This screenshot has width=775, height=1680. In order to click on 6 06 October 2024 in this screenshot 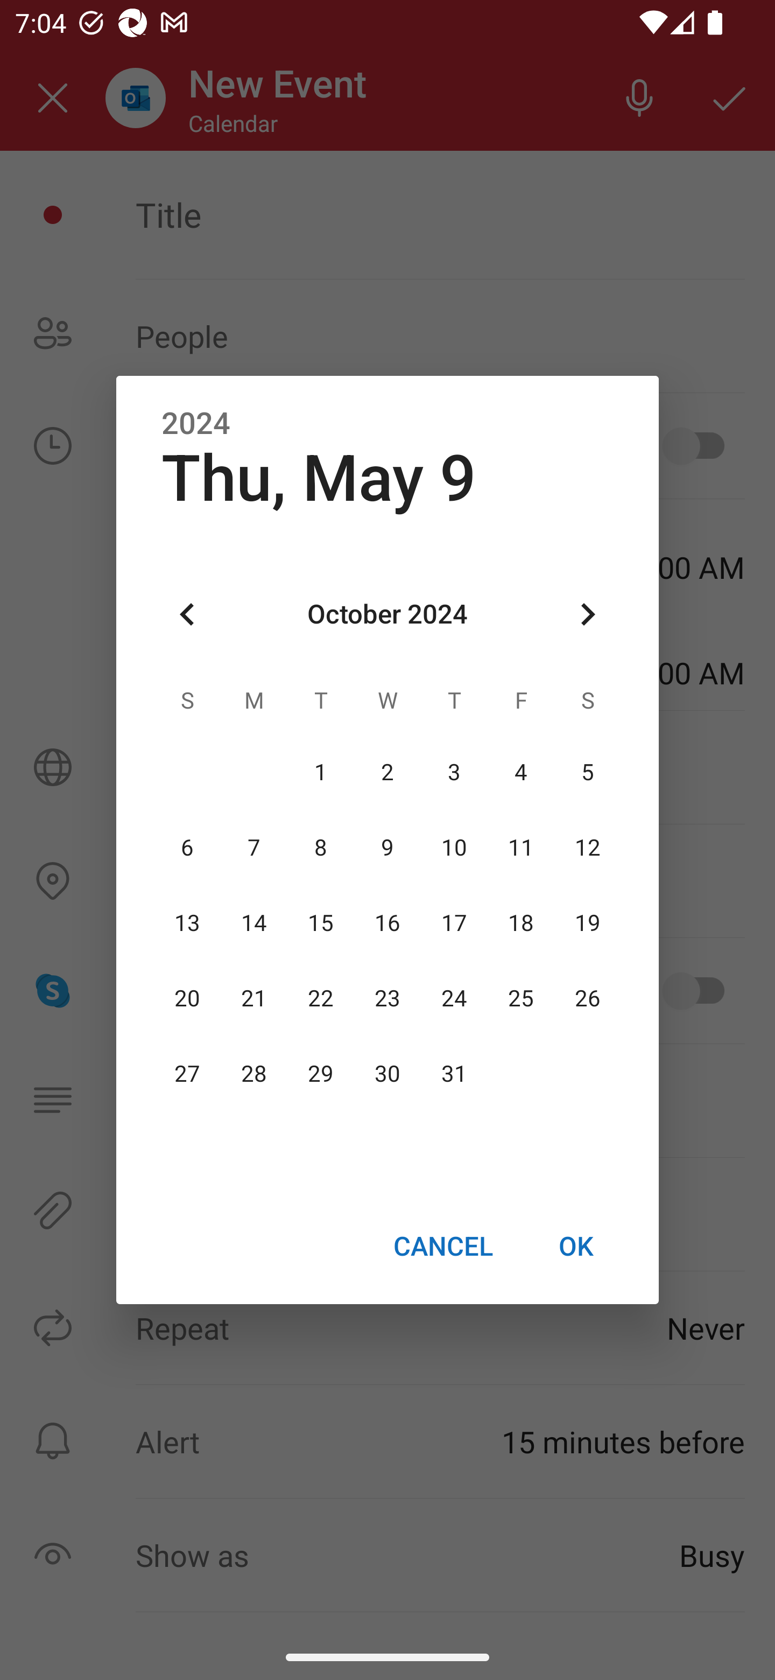, I will do `click(187, 848)`.